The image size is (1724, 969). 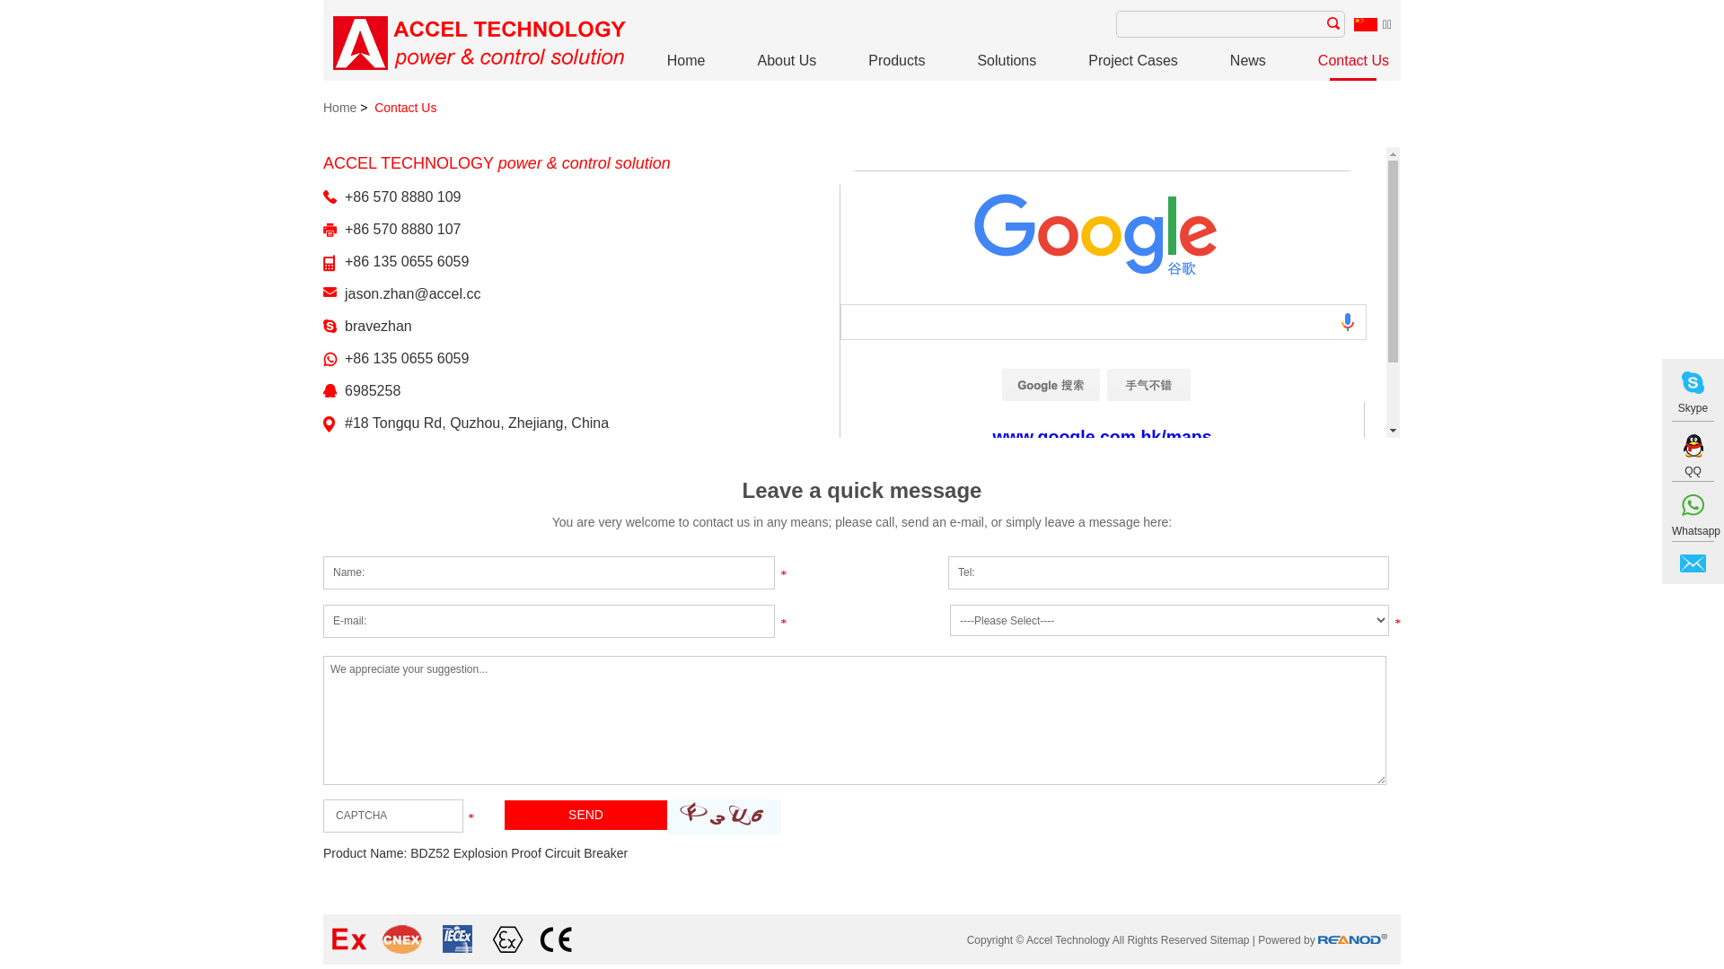 What do you see at coordinates (479, 43) in the screenshot?
I see `Accel Technology` at bounding box center [479, 43].